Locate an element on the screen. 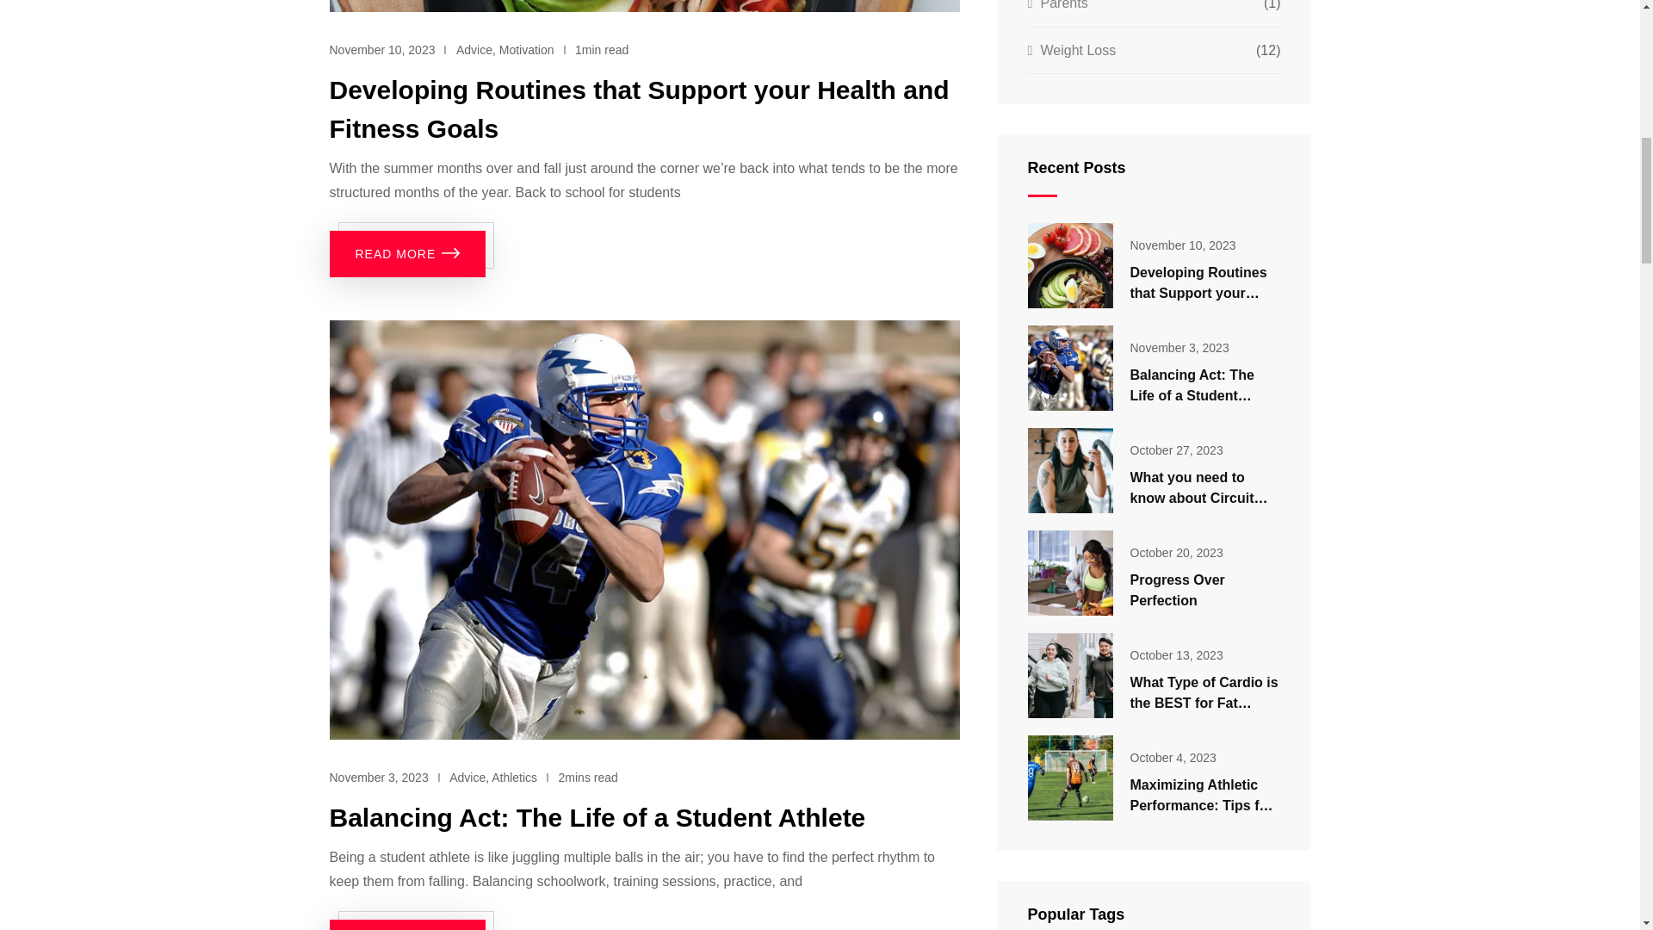 The image size is (1653, 930). Advice is located at coordinates (467, 778).